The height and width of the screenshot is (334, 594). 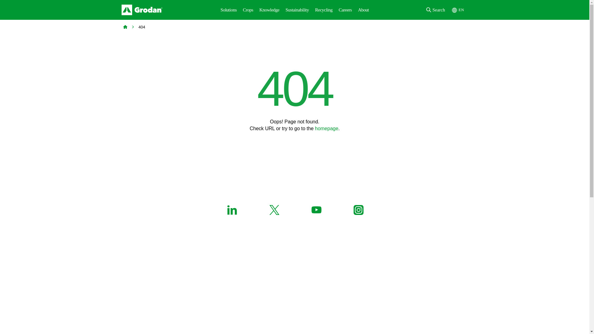 I want to click on Search, so click(x=437, y=10).